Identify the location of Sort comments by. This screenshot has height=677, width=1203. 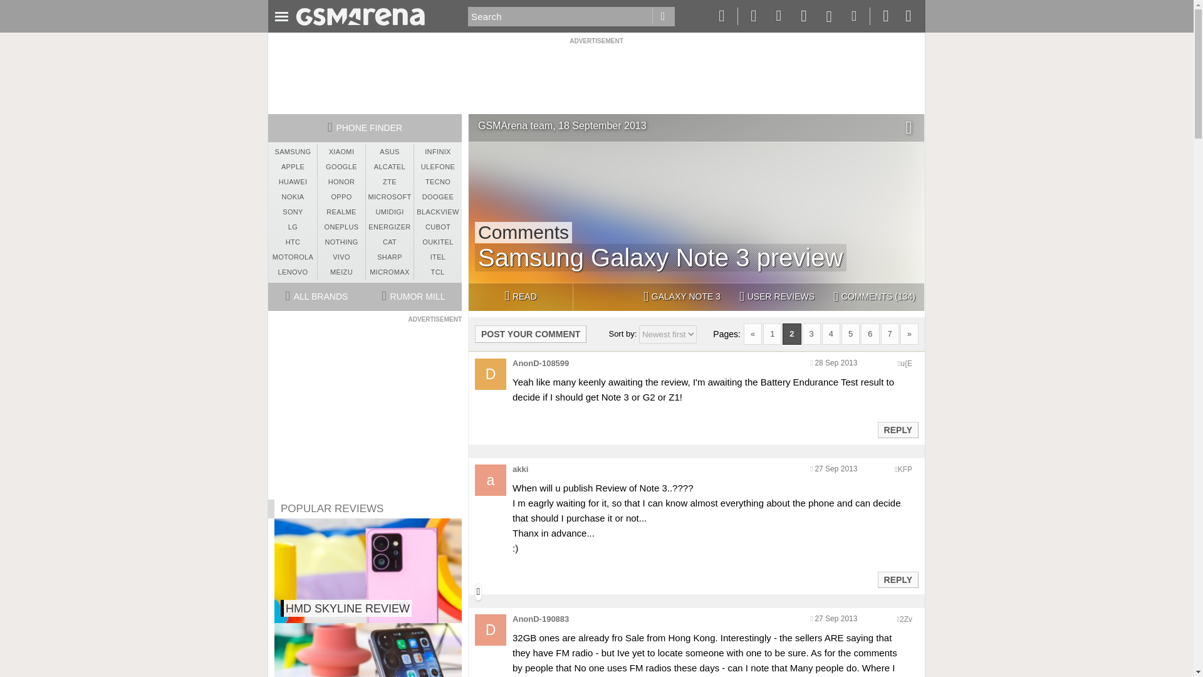
(667, 334).